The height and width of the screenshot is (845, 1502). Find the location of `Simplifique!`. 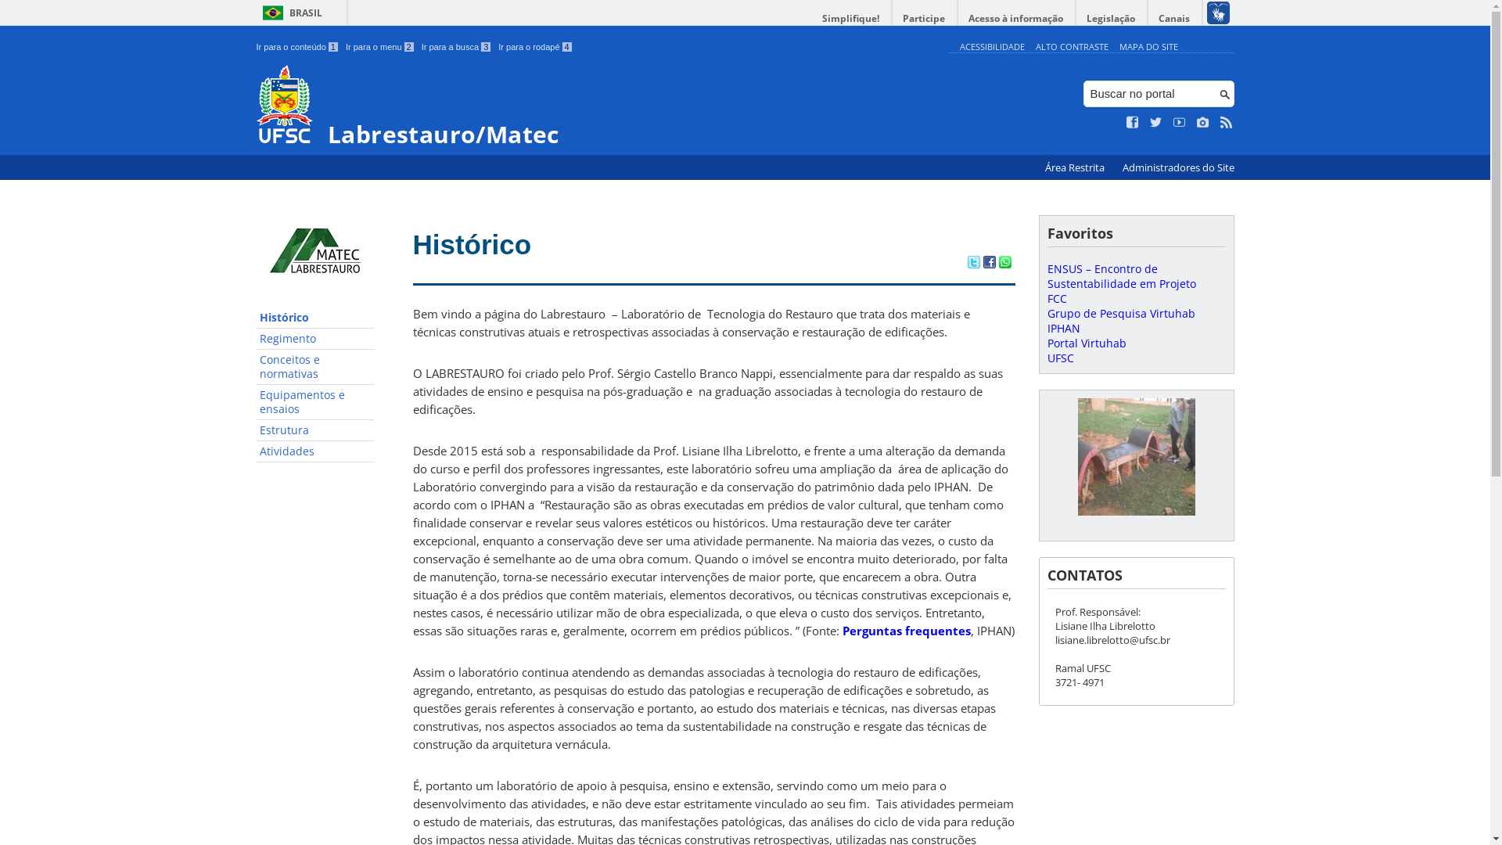

Simplifique! is located at coordinates (851, 19).